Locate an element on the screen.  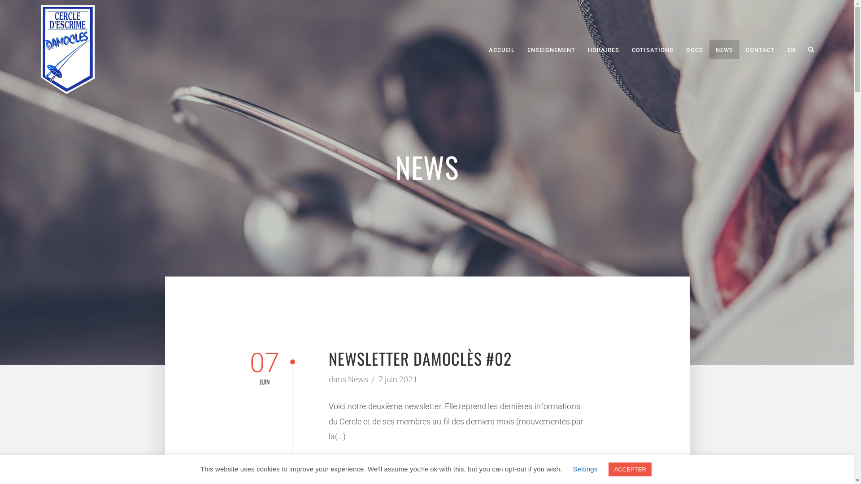
LIRE PLUS is located at coordinates (364, 467).